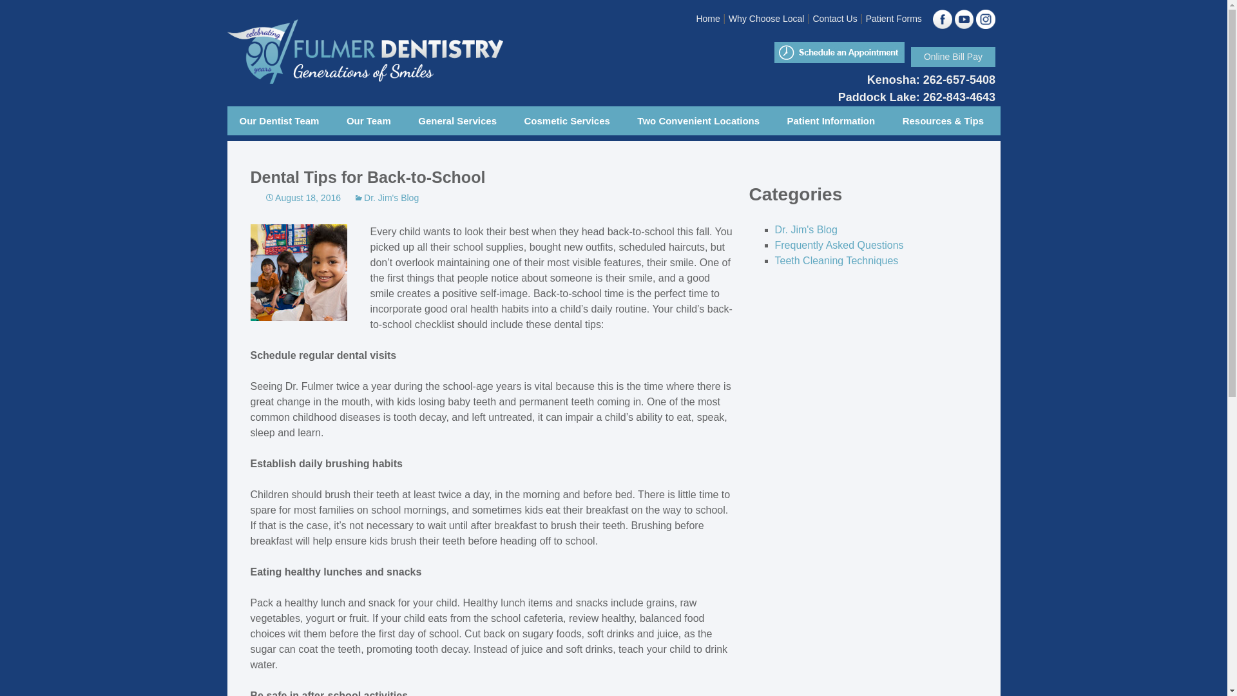  Describe the element at coordinates (387, 197) in the screenshot. I see `Dr. Jim's Blog` at that location.